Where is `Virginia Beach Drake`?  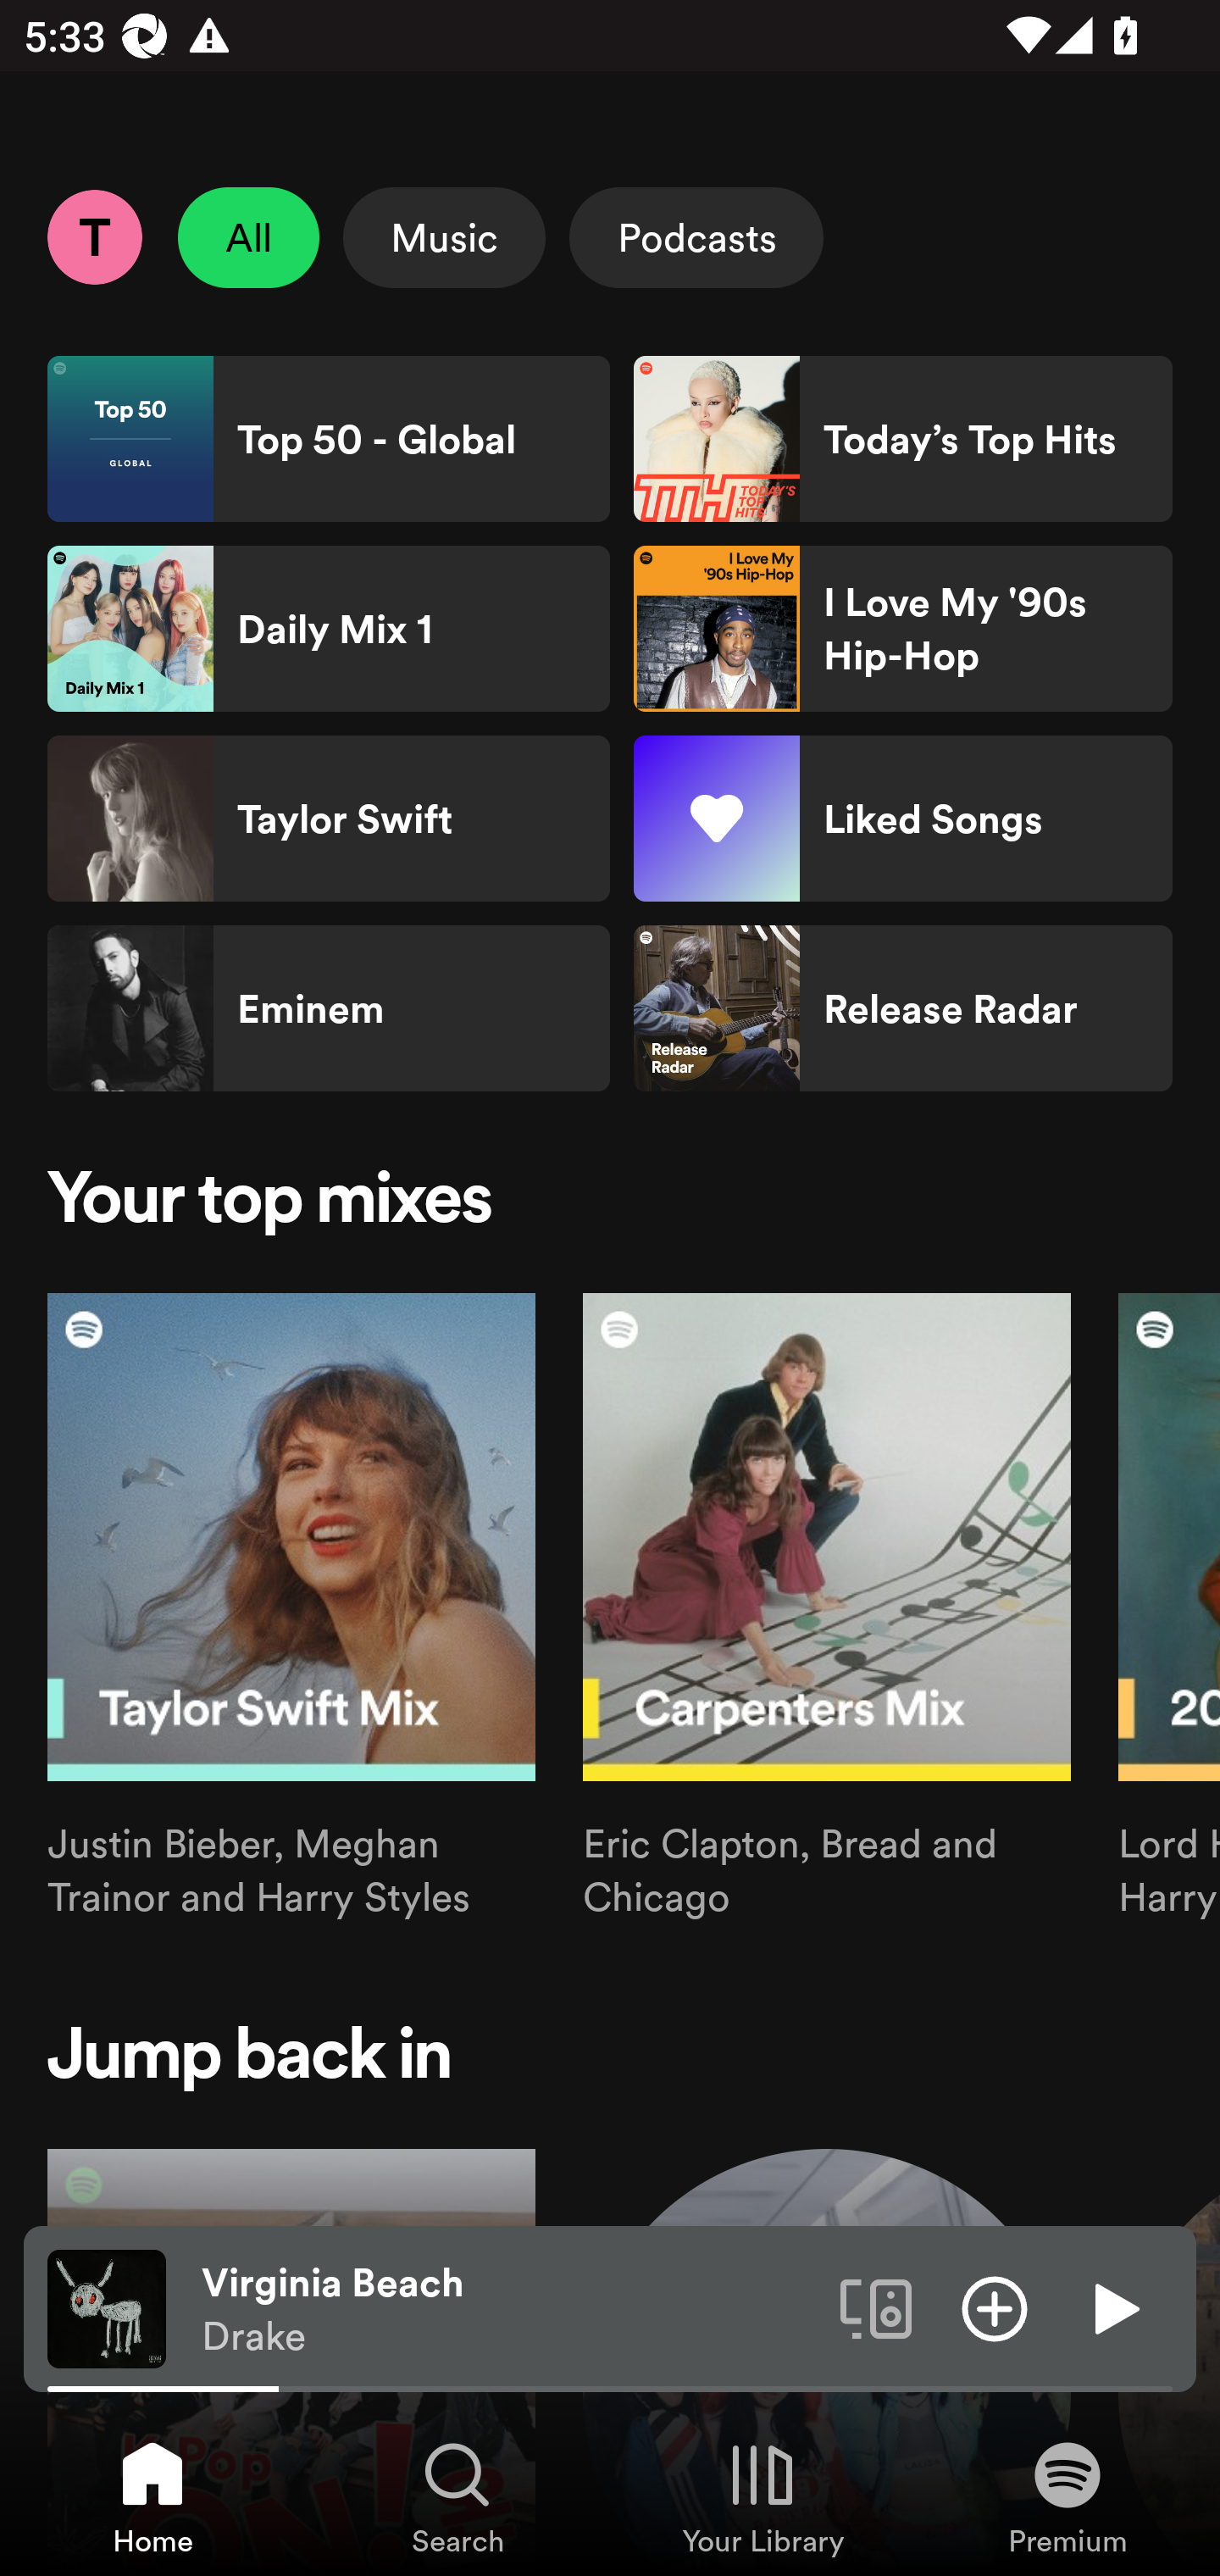
Virginia Beach Drake is located at coordinates (508, 2309).